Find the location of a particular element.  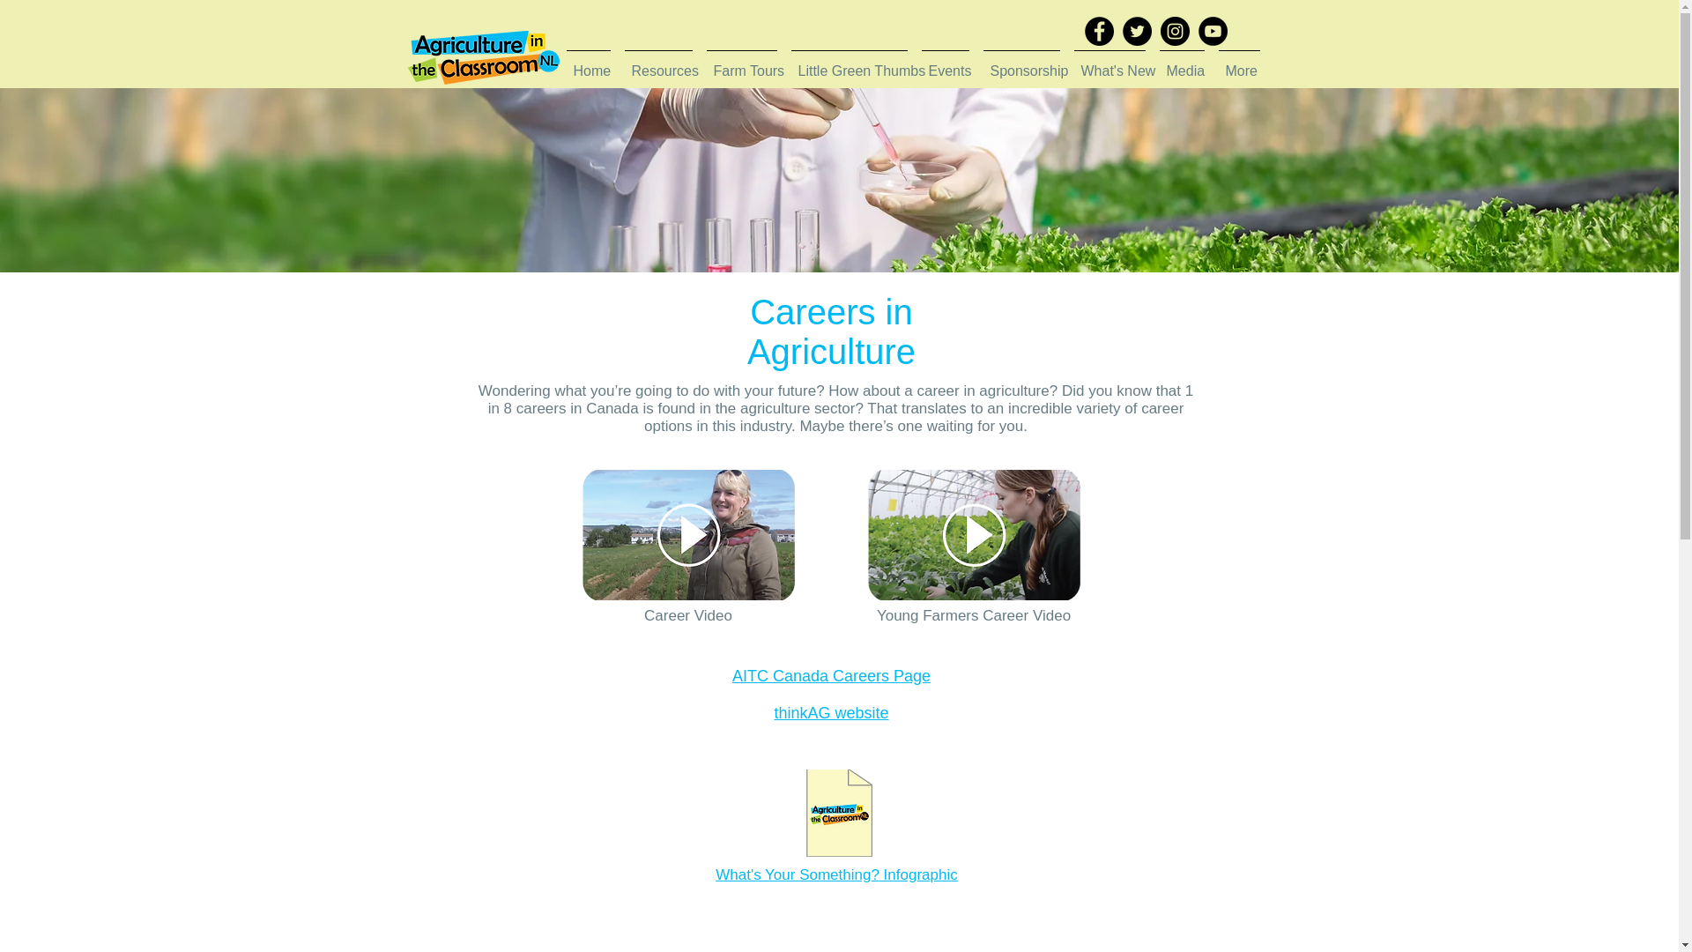

Farm Tours is located at coordinates (742, 63).